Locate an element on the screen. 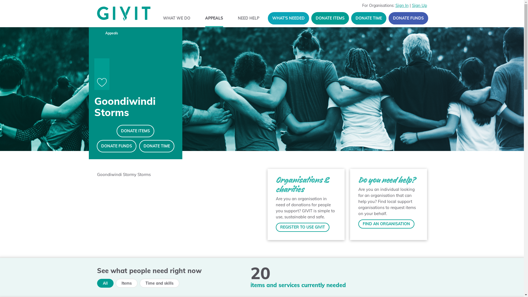 The width and height of the screenshot is (528, 297). DONATE ITEMS is located at coordinates (330, 18).